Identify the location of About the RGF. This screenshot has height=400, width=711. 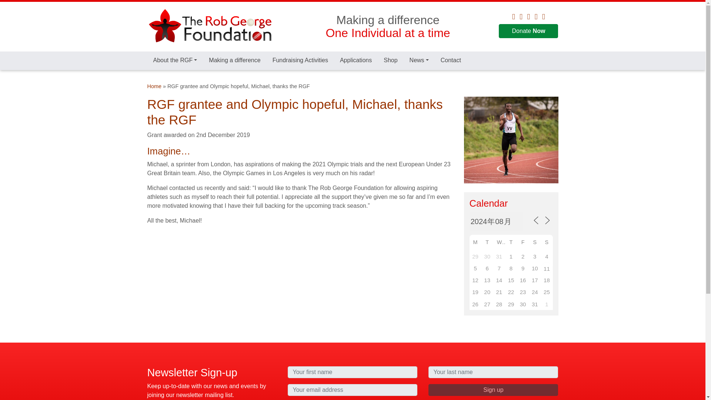
(175, 60).